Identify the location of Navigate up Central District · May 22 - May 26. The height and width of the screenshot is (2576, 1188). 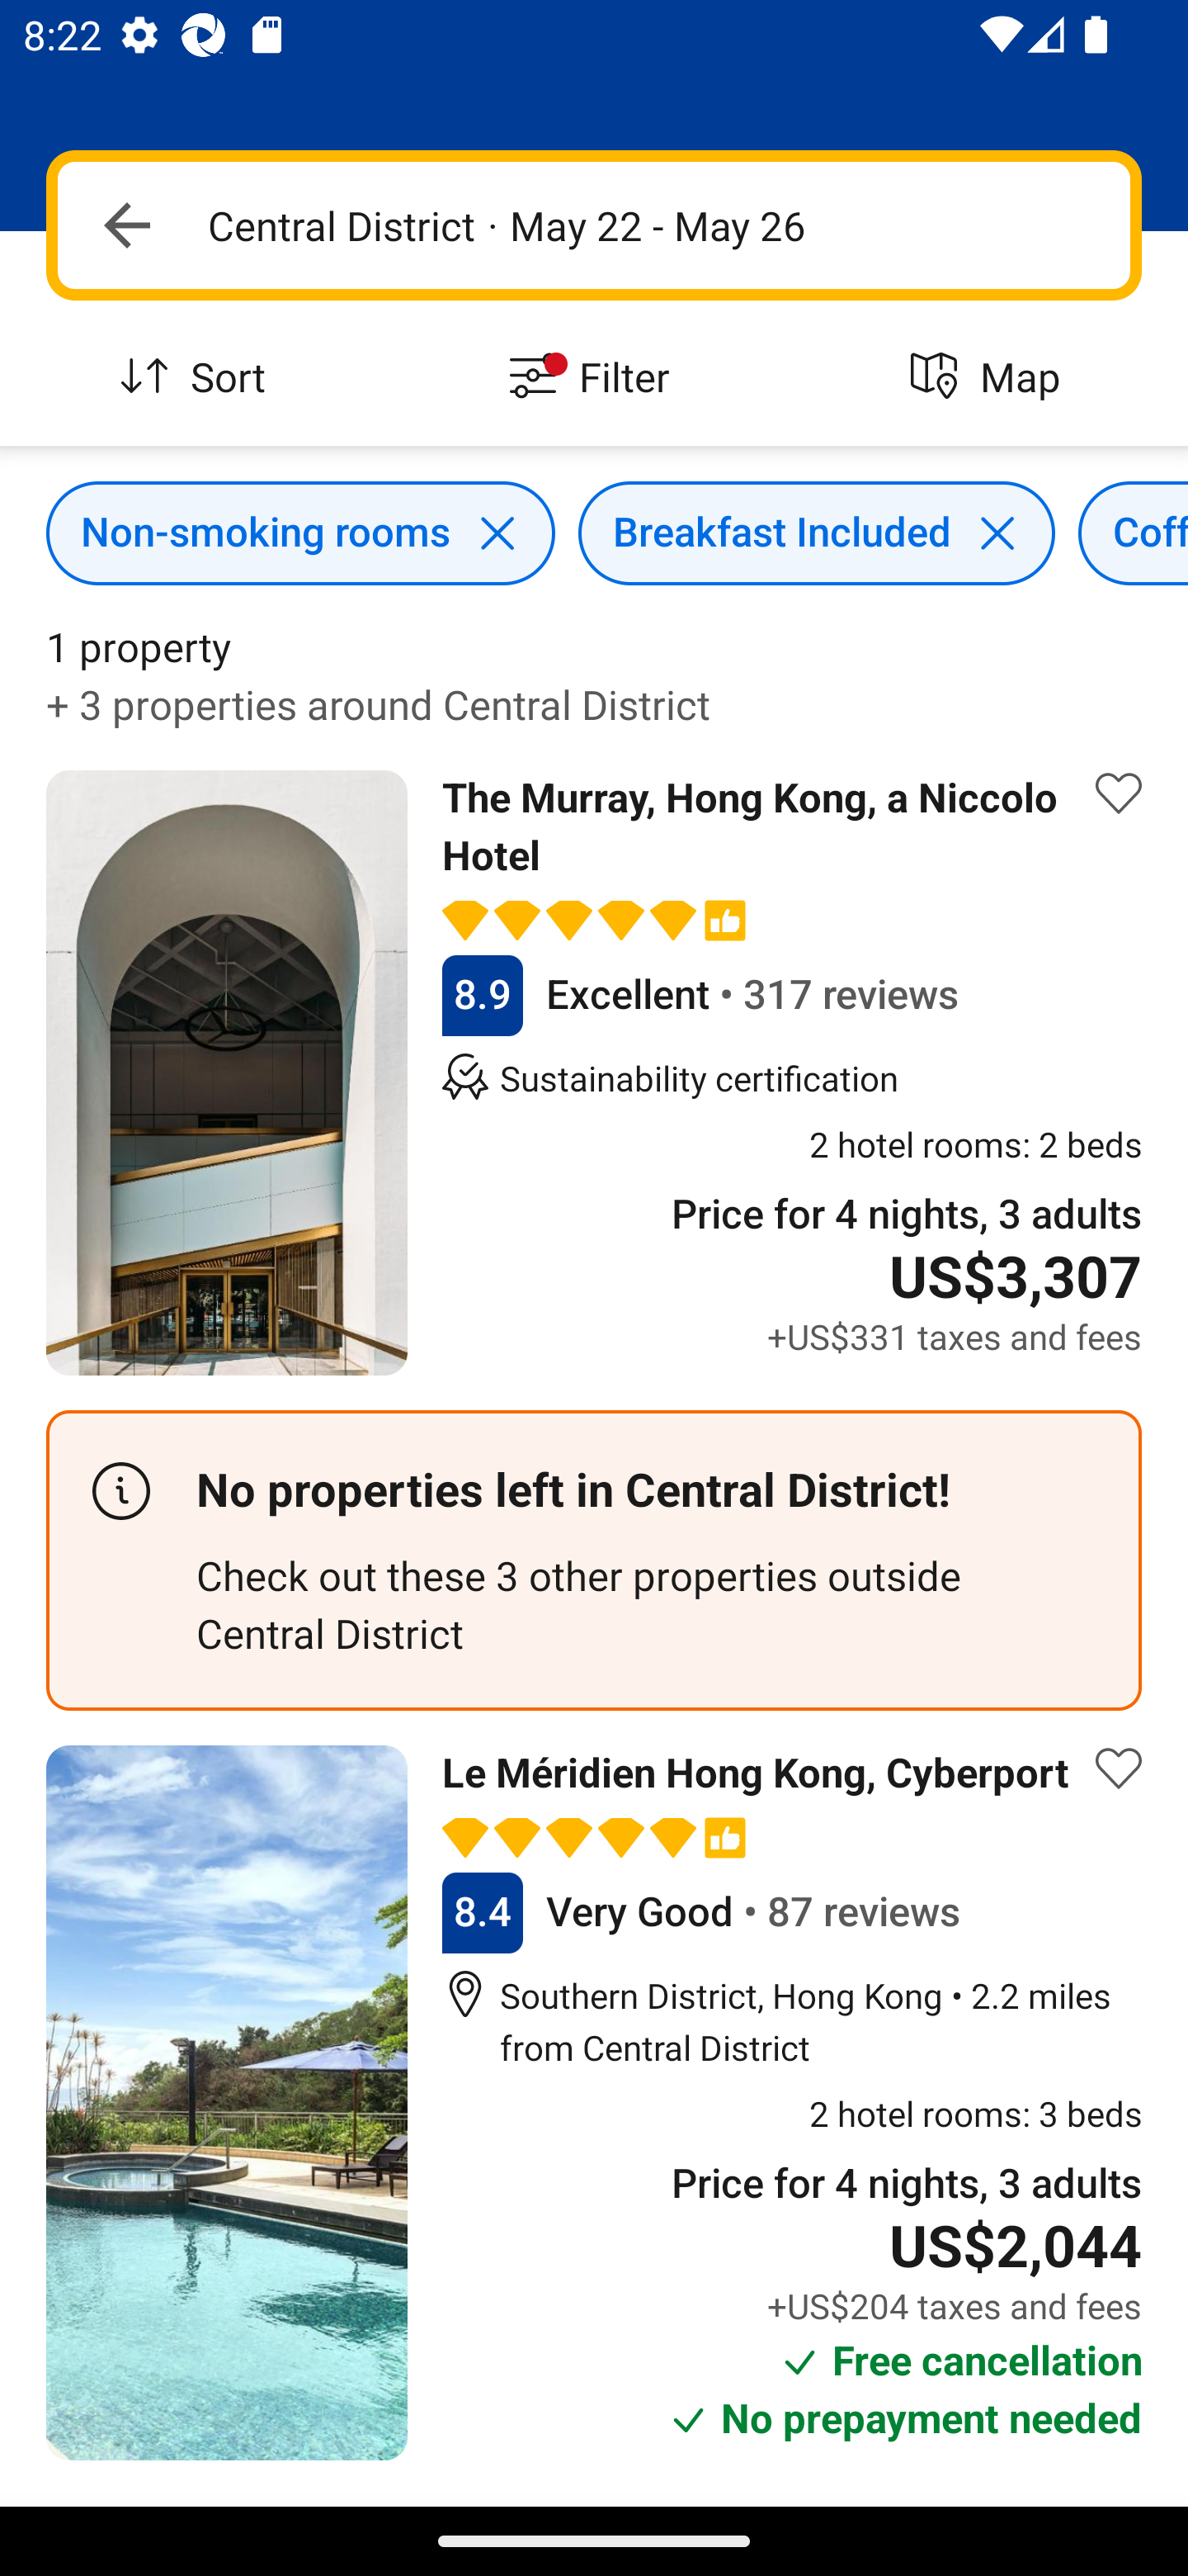
(594, 225).